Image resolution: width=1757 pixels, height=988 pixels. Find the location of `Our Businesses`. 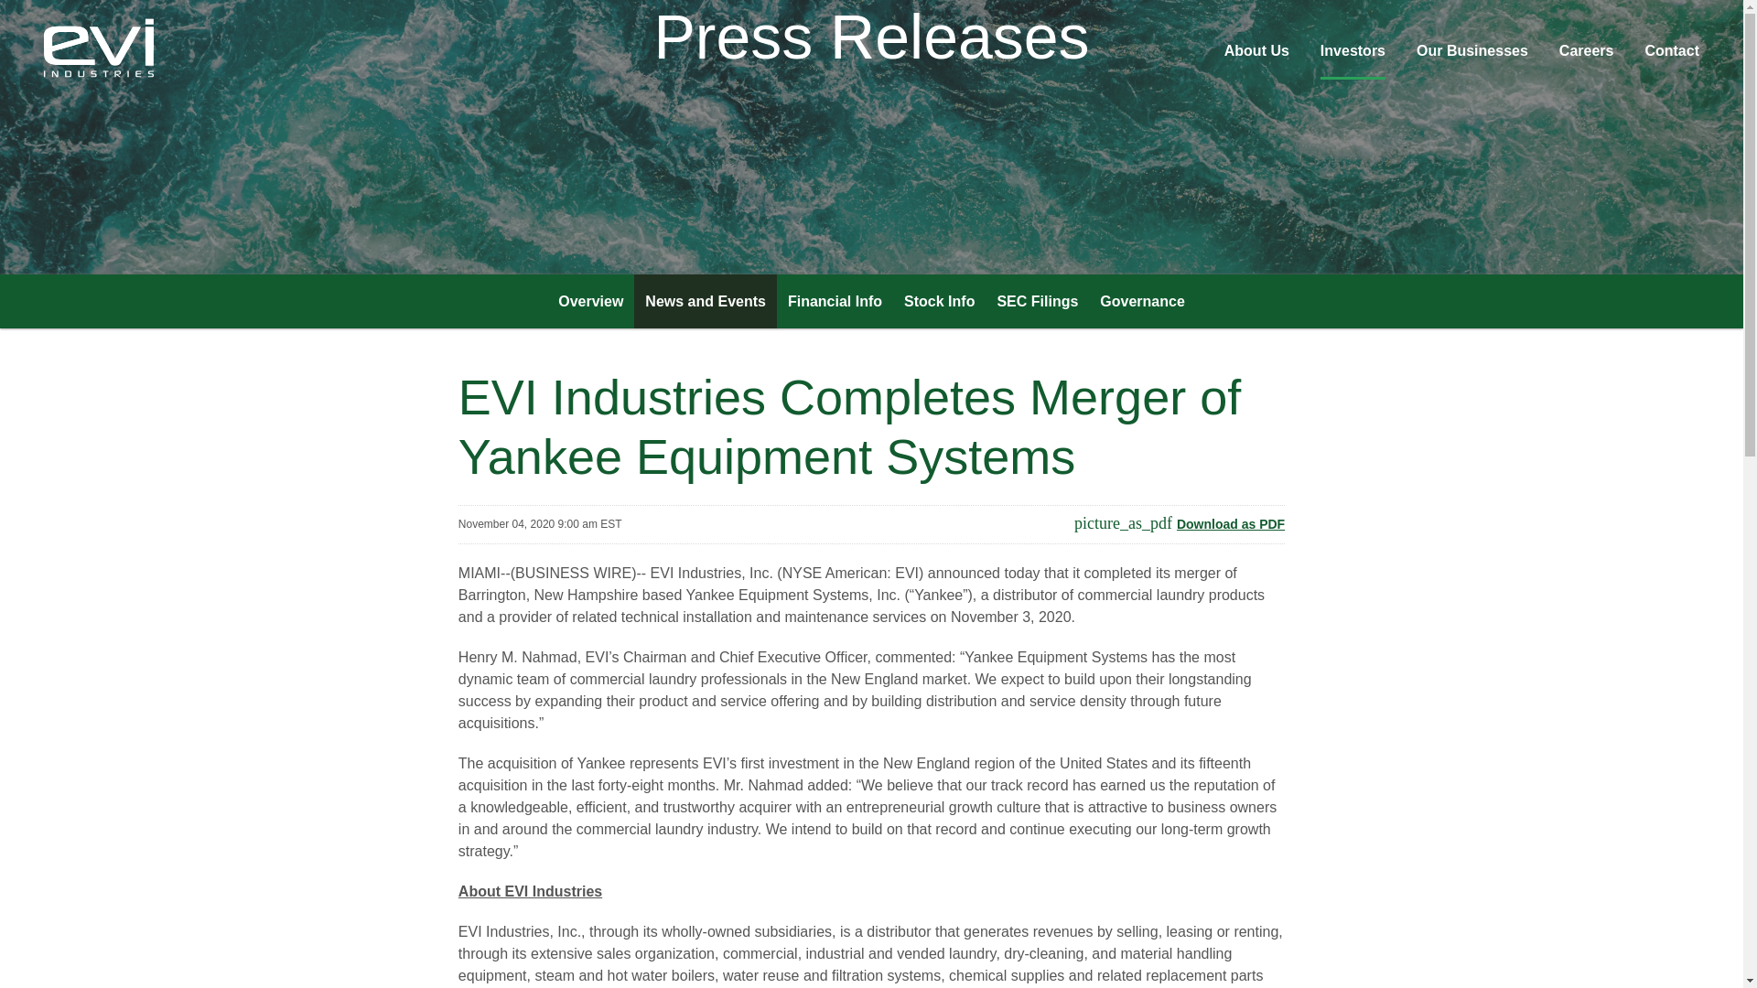

Our Businesses is located at coordinates (1471, 59).